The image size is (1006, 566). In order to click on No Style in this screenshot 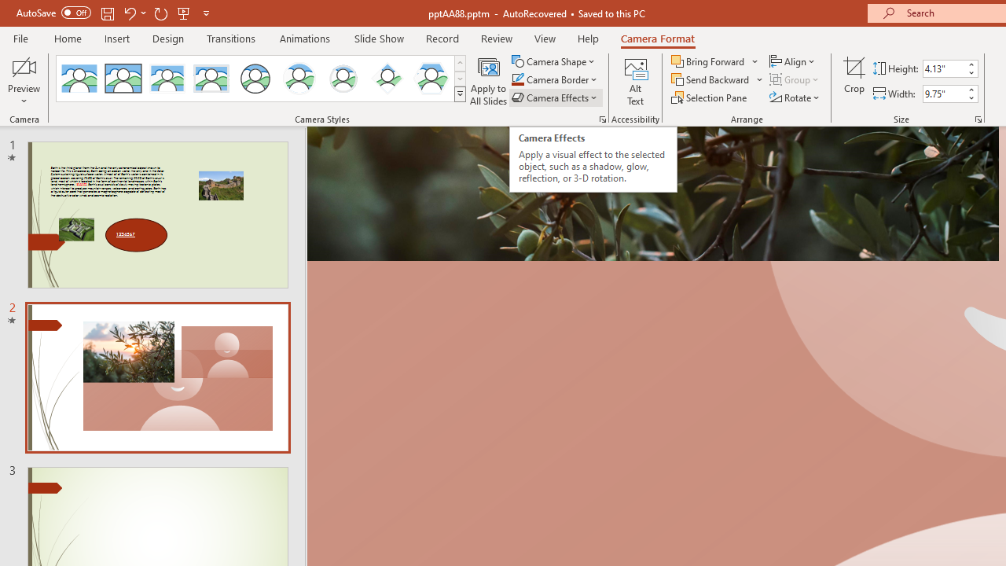, I will do `click(79, 79)`.